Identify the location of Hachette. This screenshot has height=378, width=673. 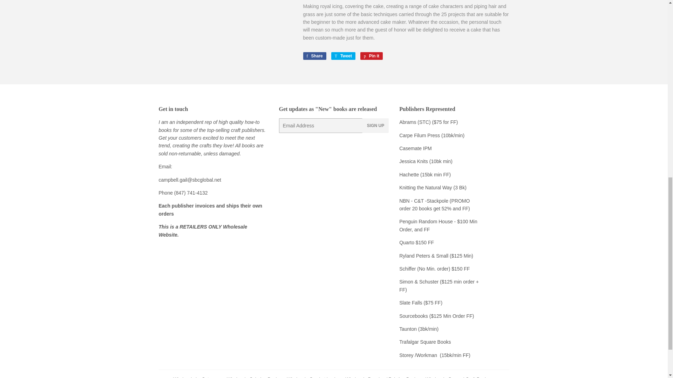
(409, 174).